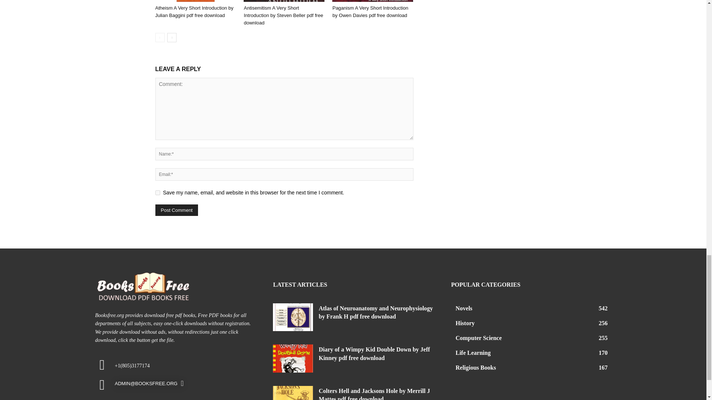 The image size is (712, 400). Describe the element at coordinates (157, 193) in the screenshot. I see `yes` at that location.